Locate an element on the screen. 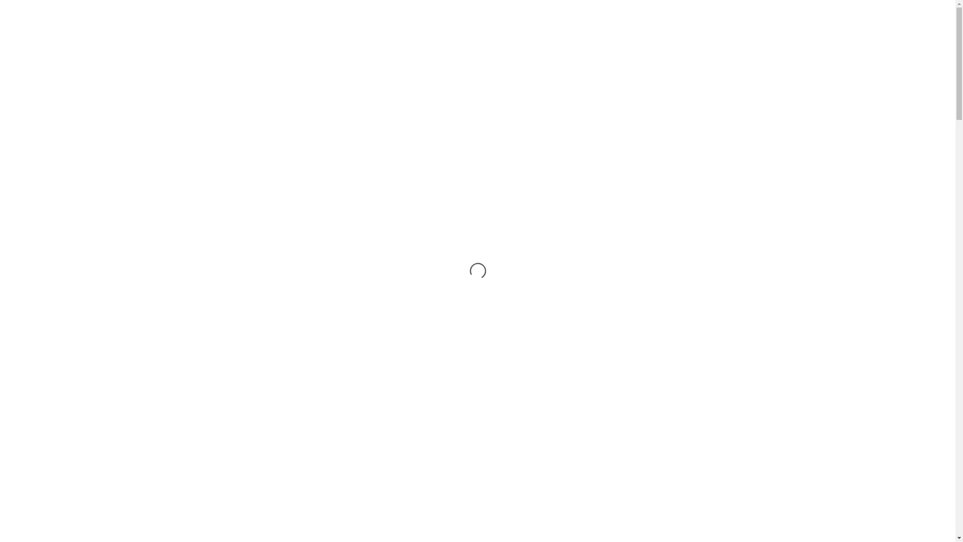  HOME is located at coordinates (557, 33).